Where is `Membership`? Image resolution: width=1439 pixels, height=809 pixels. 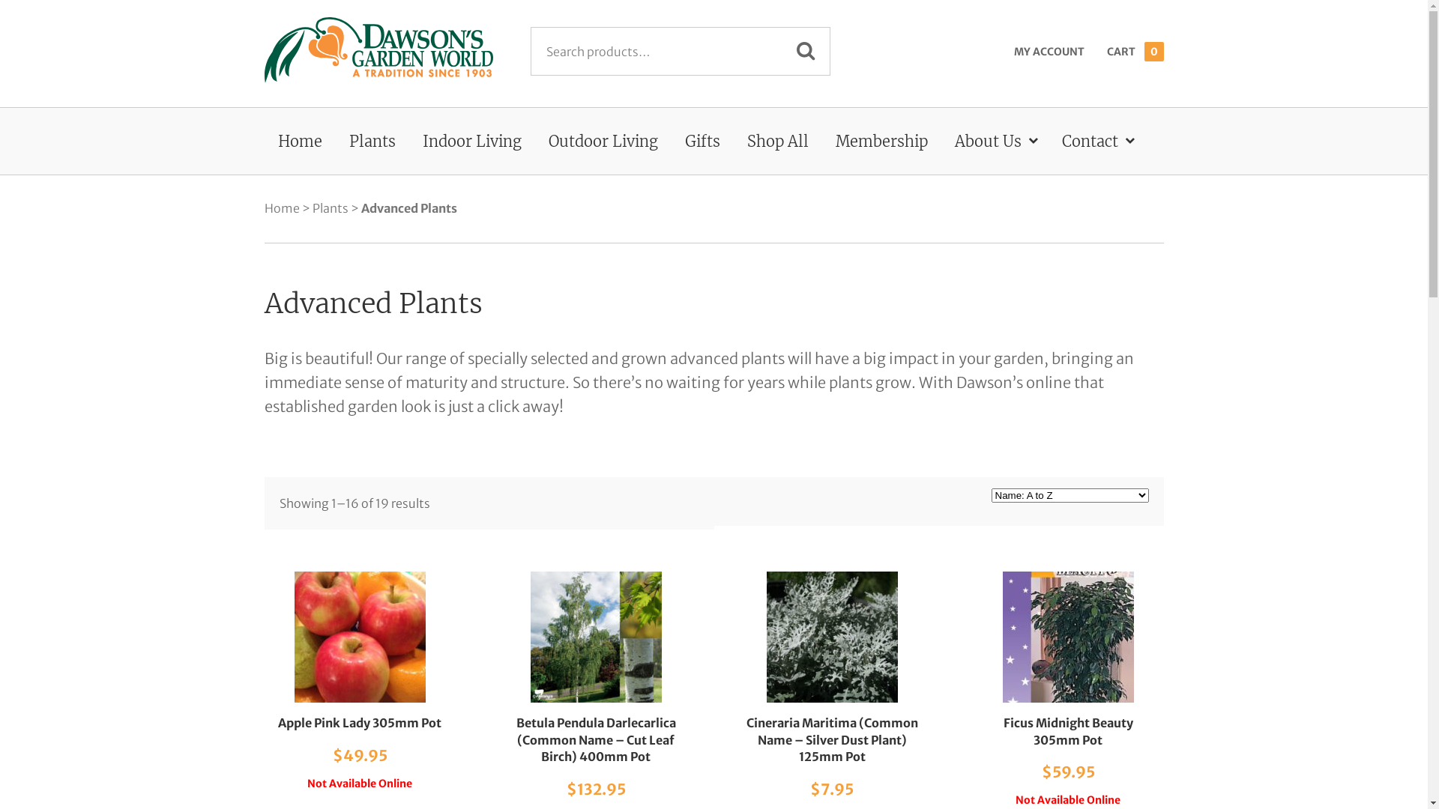
Membership is located at coordinates (881, 141).